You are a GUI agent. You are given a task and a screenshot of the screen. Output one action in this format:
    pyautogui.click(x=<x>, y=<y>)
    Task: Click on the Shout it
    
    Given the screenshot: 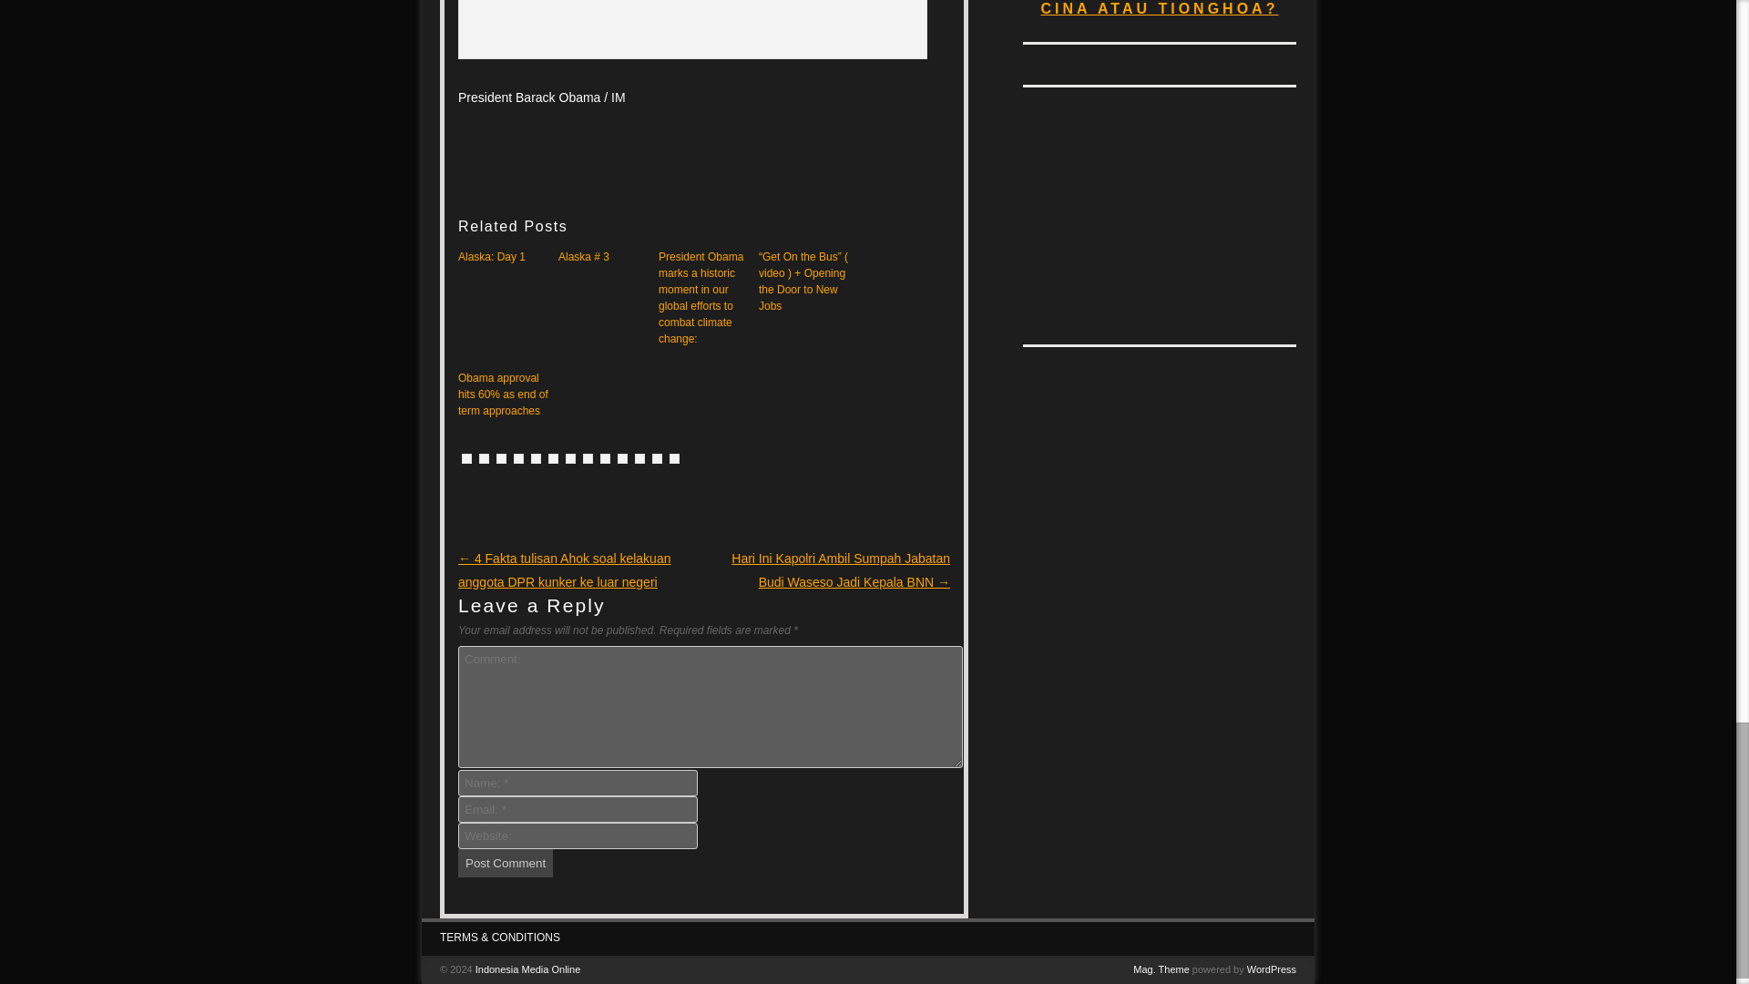 What is the action you would take?
    pyautogui.click(x=605, y=457)
    